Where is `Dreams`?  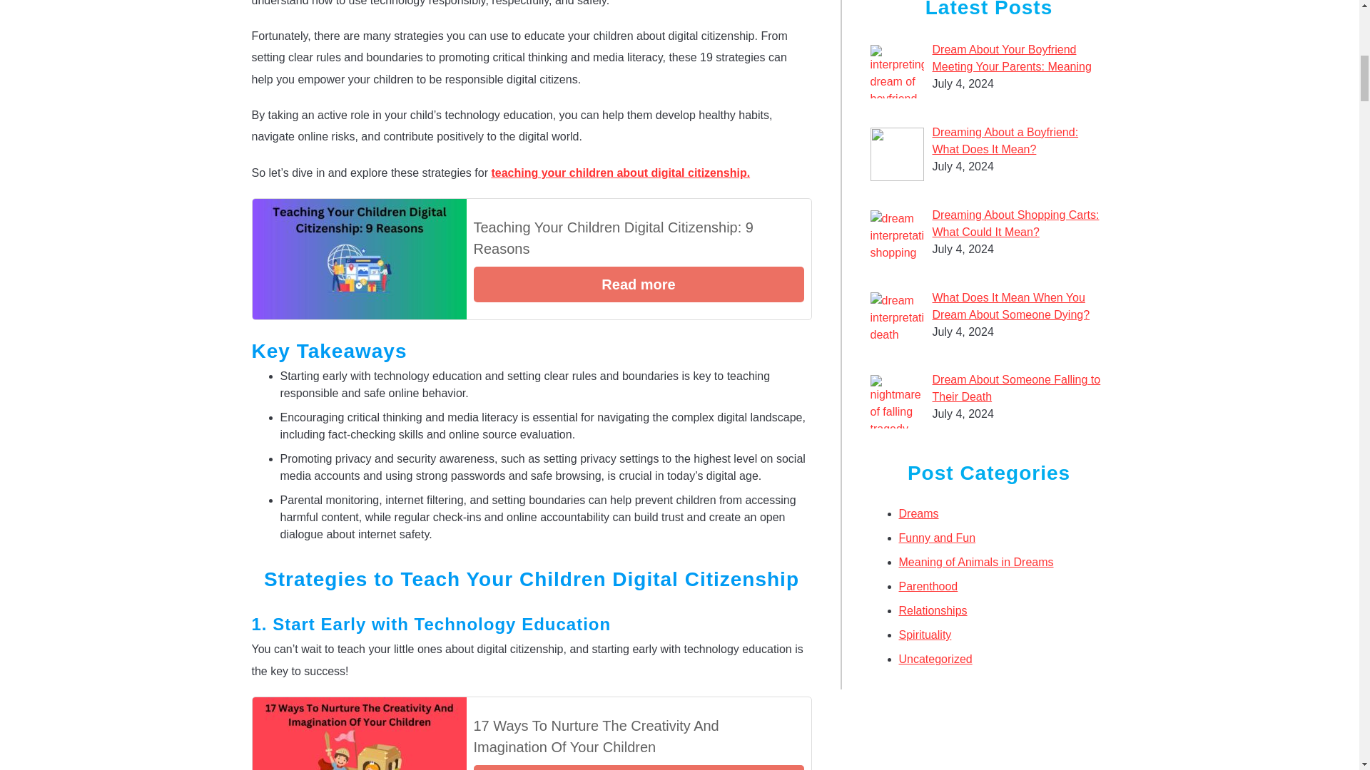 Dreams is located at coordinates (918, 513).